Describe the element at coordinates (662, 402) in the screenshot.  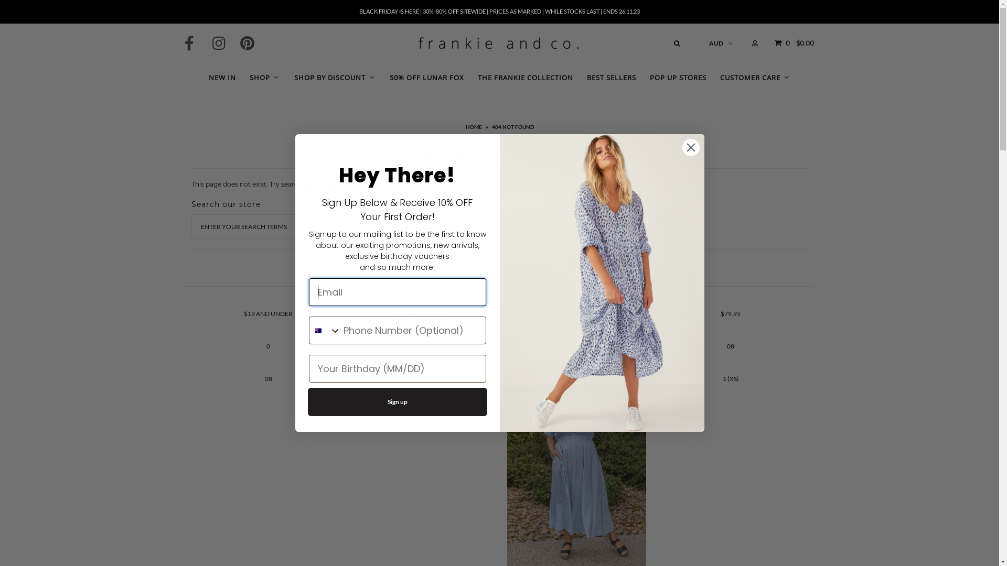
I see `More` at that location.